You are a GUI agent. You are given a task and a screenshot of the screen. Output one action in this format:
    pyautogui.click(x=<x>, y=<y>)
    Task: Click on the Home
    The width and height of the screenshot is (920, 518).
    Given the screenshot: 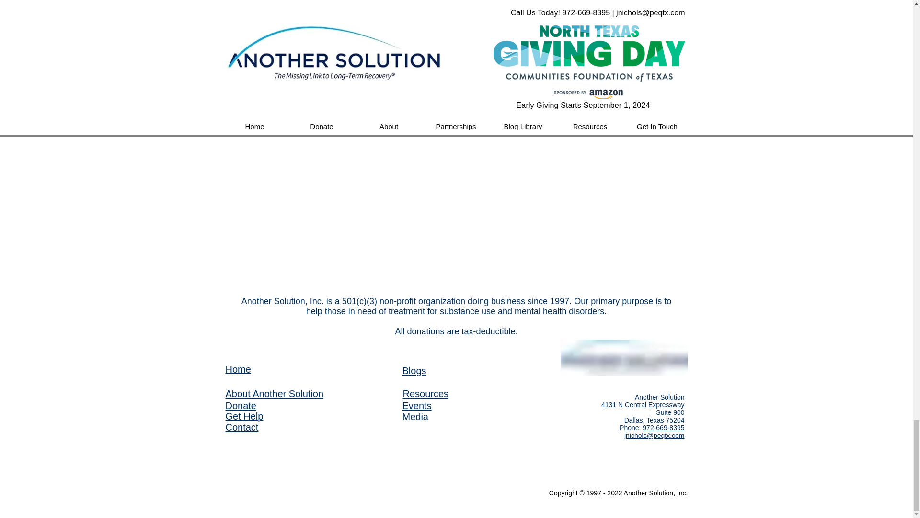 What is the action you would take?
    pyautogui.click(x=238, y=369)
    